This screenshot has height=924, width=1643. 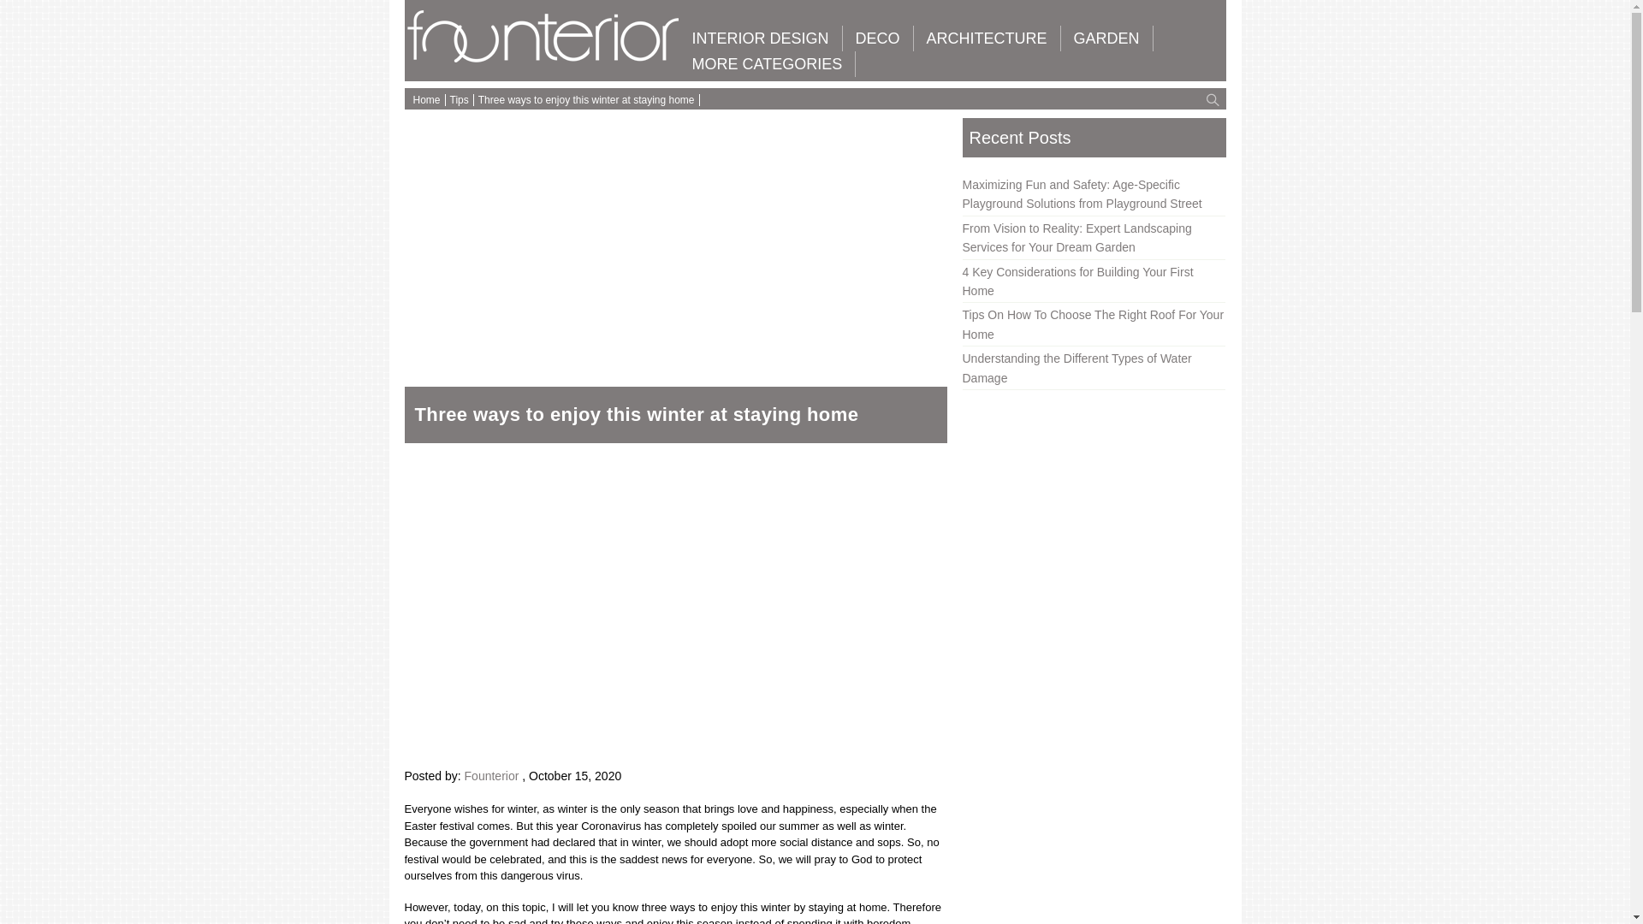 What do you see at coordinates (543, 58) in the screenshot?
I see `Founterior` at bounding box center [543, 58].